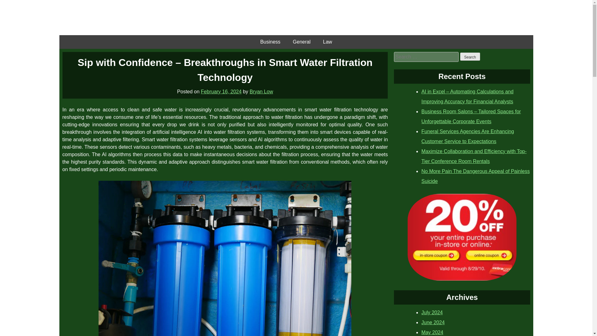 The width and height of the screenshot is (597, 336). I want to click on May 2024, so click(432, 332).